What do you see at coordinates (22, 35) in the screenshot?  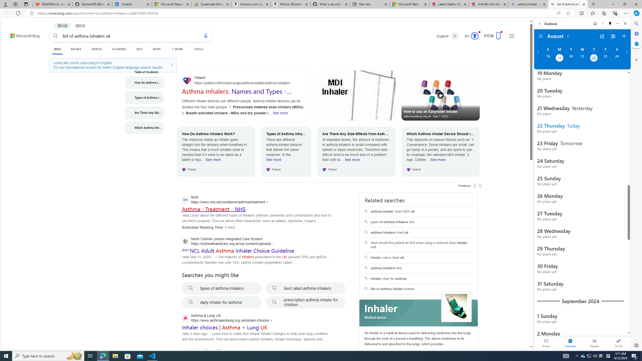 I see `Back to Bing search` at bounding box center [22, 35].